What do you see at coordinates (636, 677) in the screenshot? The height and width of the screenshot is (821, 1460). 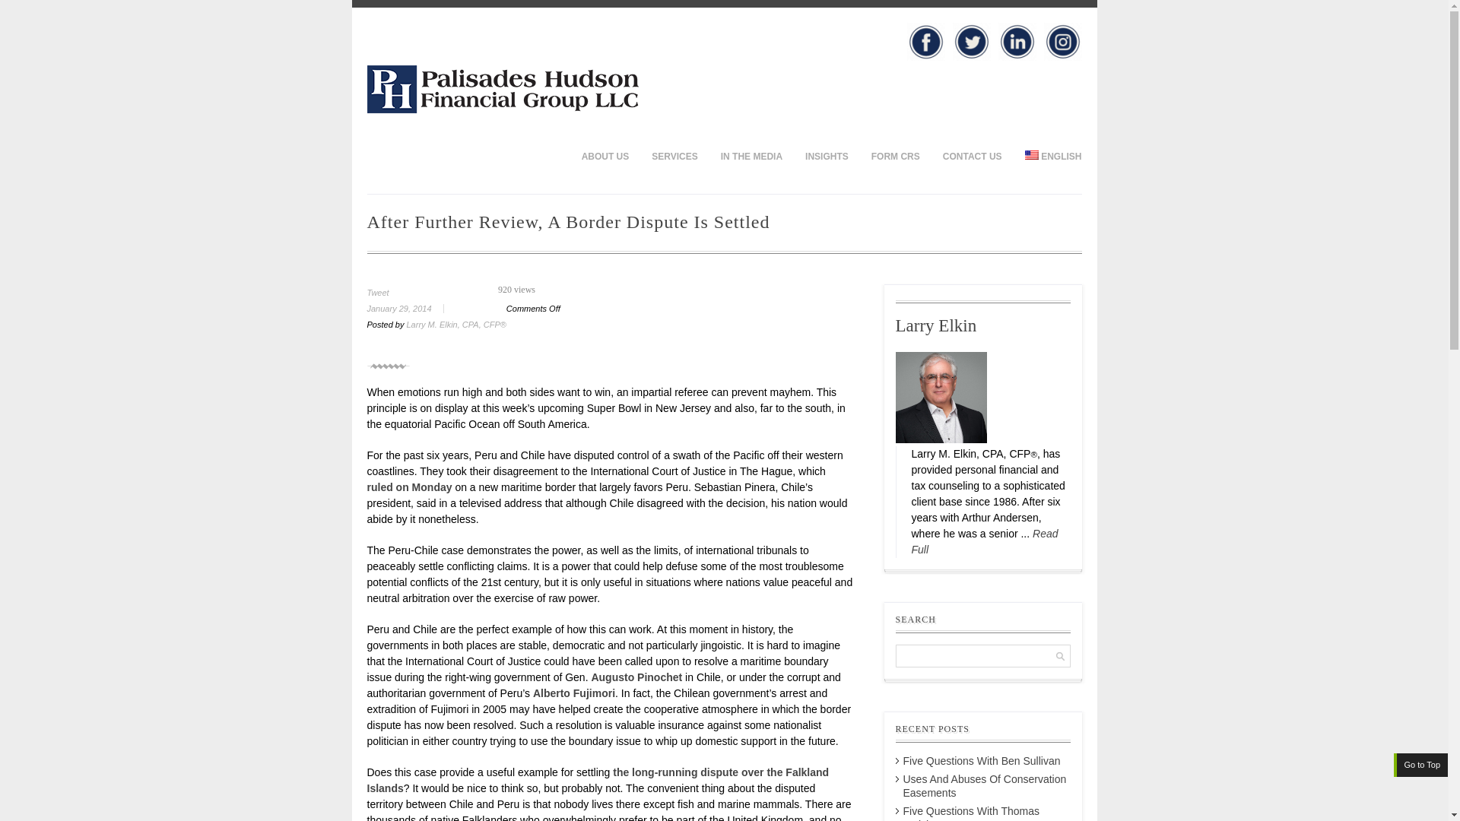 I see `Augusto Pinochet` at bounding box center [636, 677].